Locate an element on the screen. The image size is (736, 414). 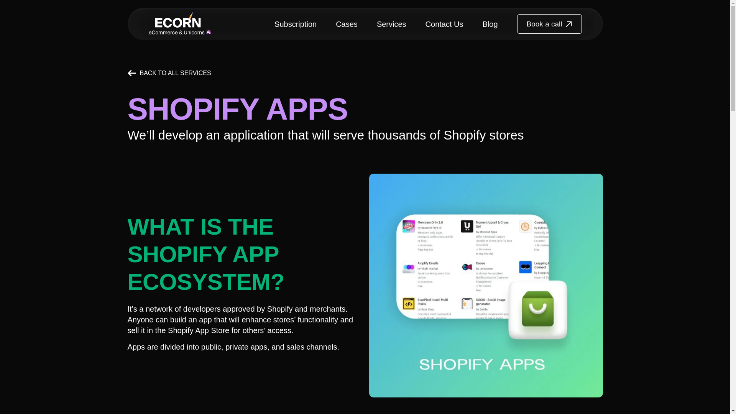
BACK TO ALL SERVICES is located at coordinates (169, 73).